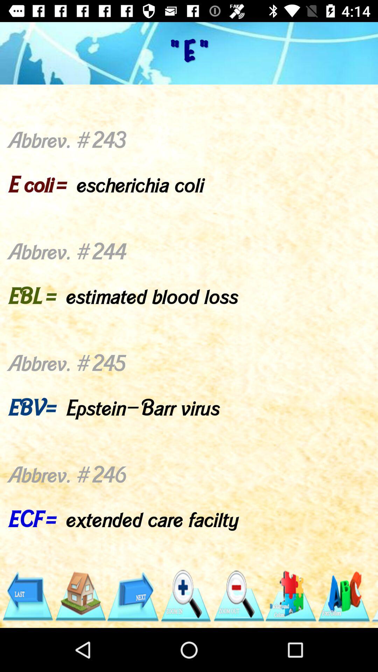 This screenshot has width=378, height=672. I want to click on zoom out, so click(238, 596).